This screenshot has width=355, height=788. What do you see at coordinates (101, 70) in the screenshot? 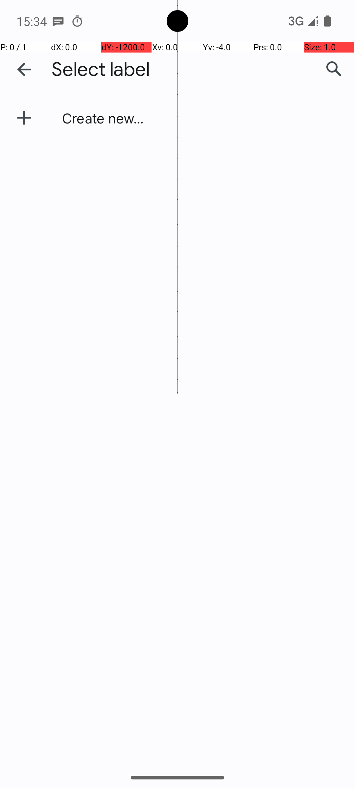
I see `Select label` at bounding box center [101, 70].